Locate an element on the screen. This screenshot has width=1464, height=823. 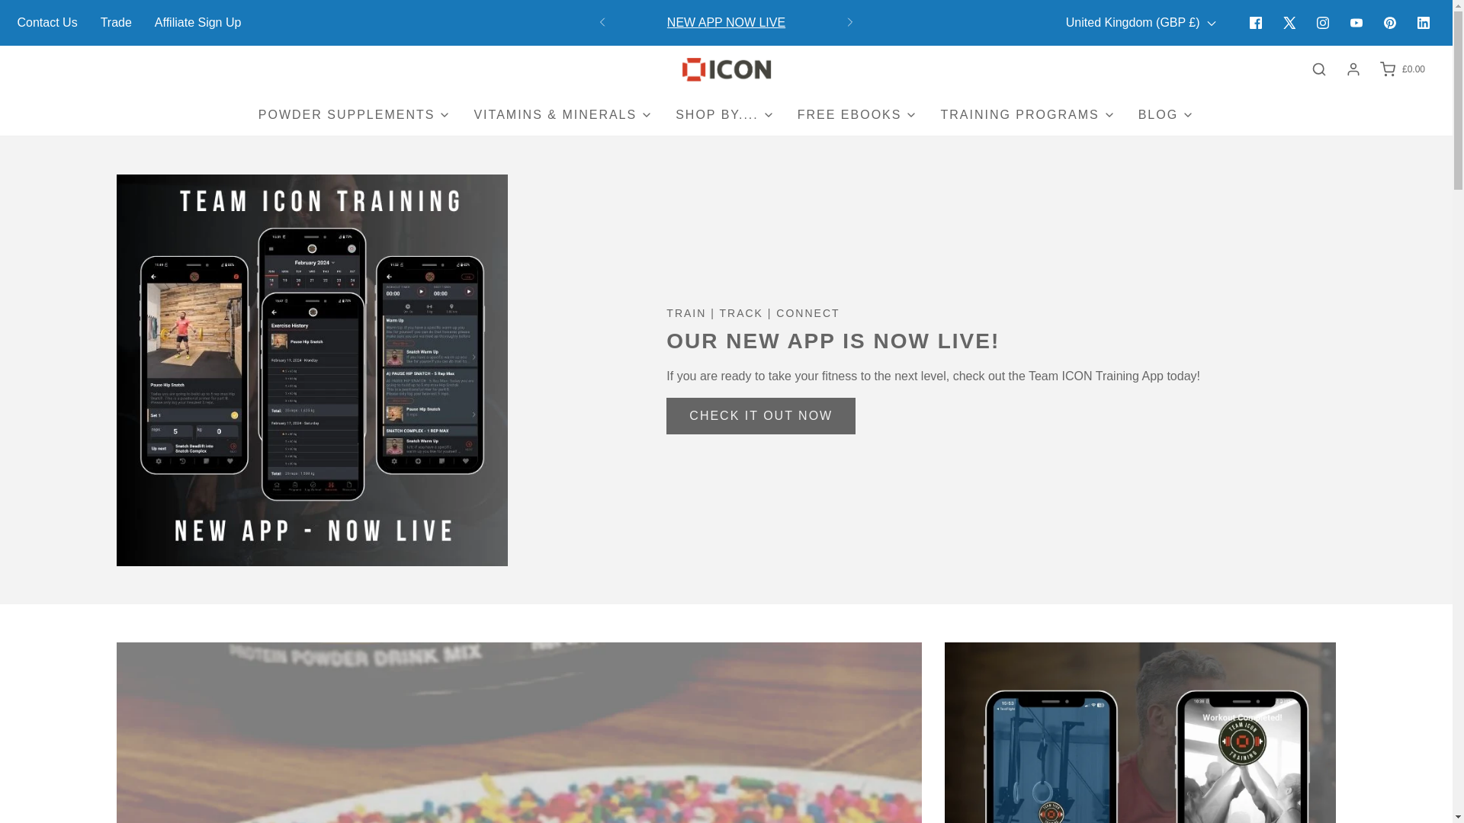
Search is located at coordinates (1319, 69).